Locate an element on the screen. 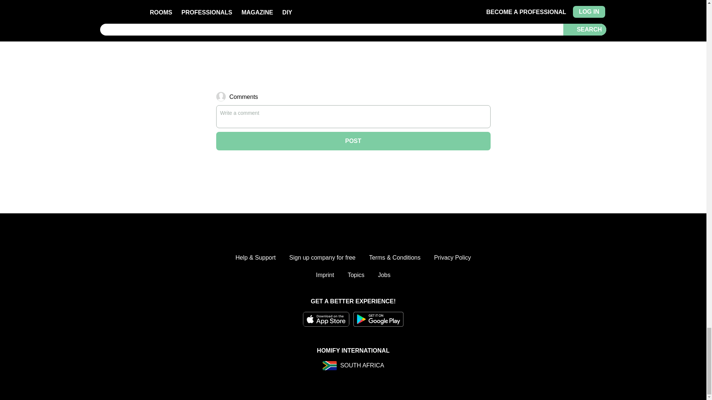 The height and width of the screenshot is (400, 712). Post is located at coordinates (353, 141).